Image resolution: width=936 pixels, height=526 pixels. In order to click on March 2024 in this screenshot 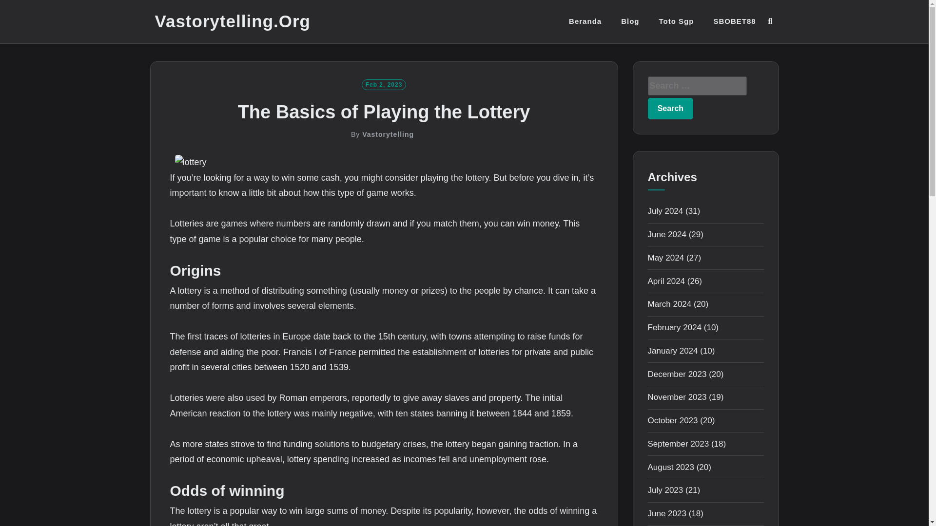, I will do `click(669, 304)`.